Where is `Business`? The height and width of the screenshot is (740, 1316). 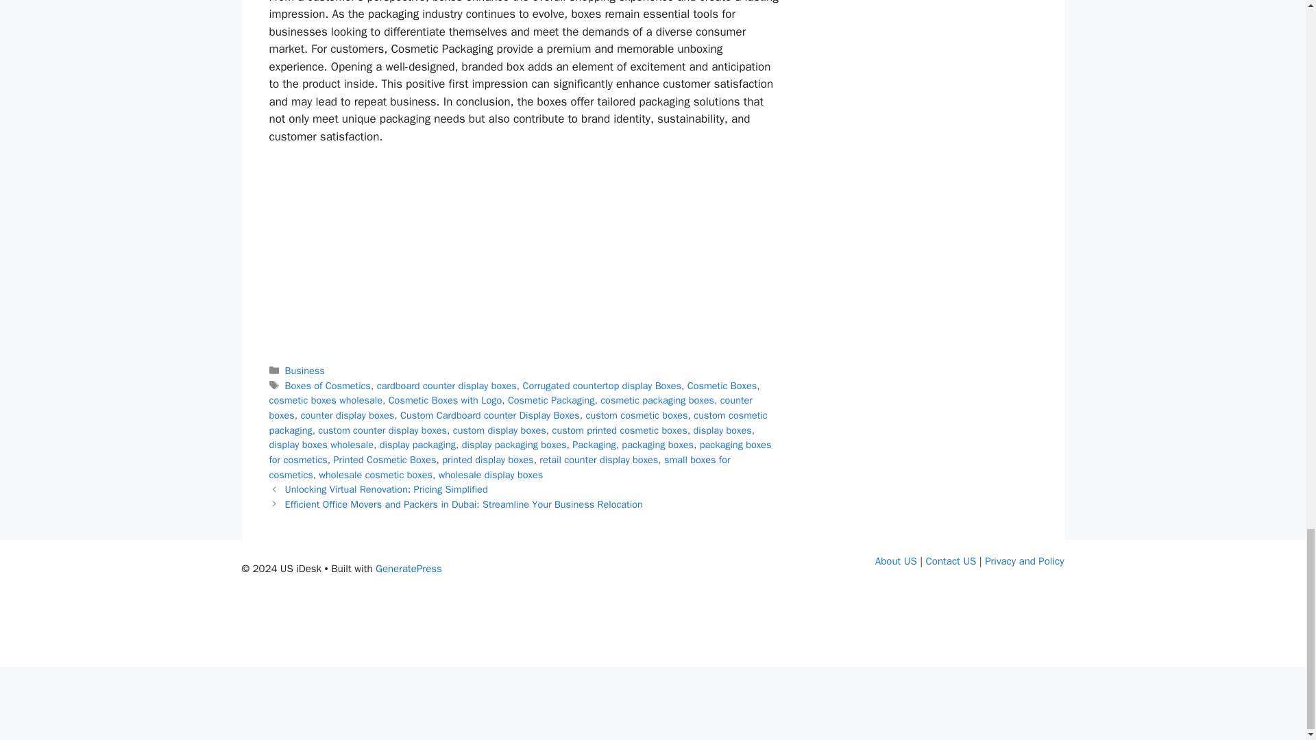
Business is located at coordinates (305, 370).